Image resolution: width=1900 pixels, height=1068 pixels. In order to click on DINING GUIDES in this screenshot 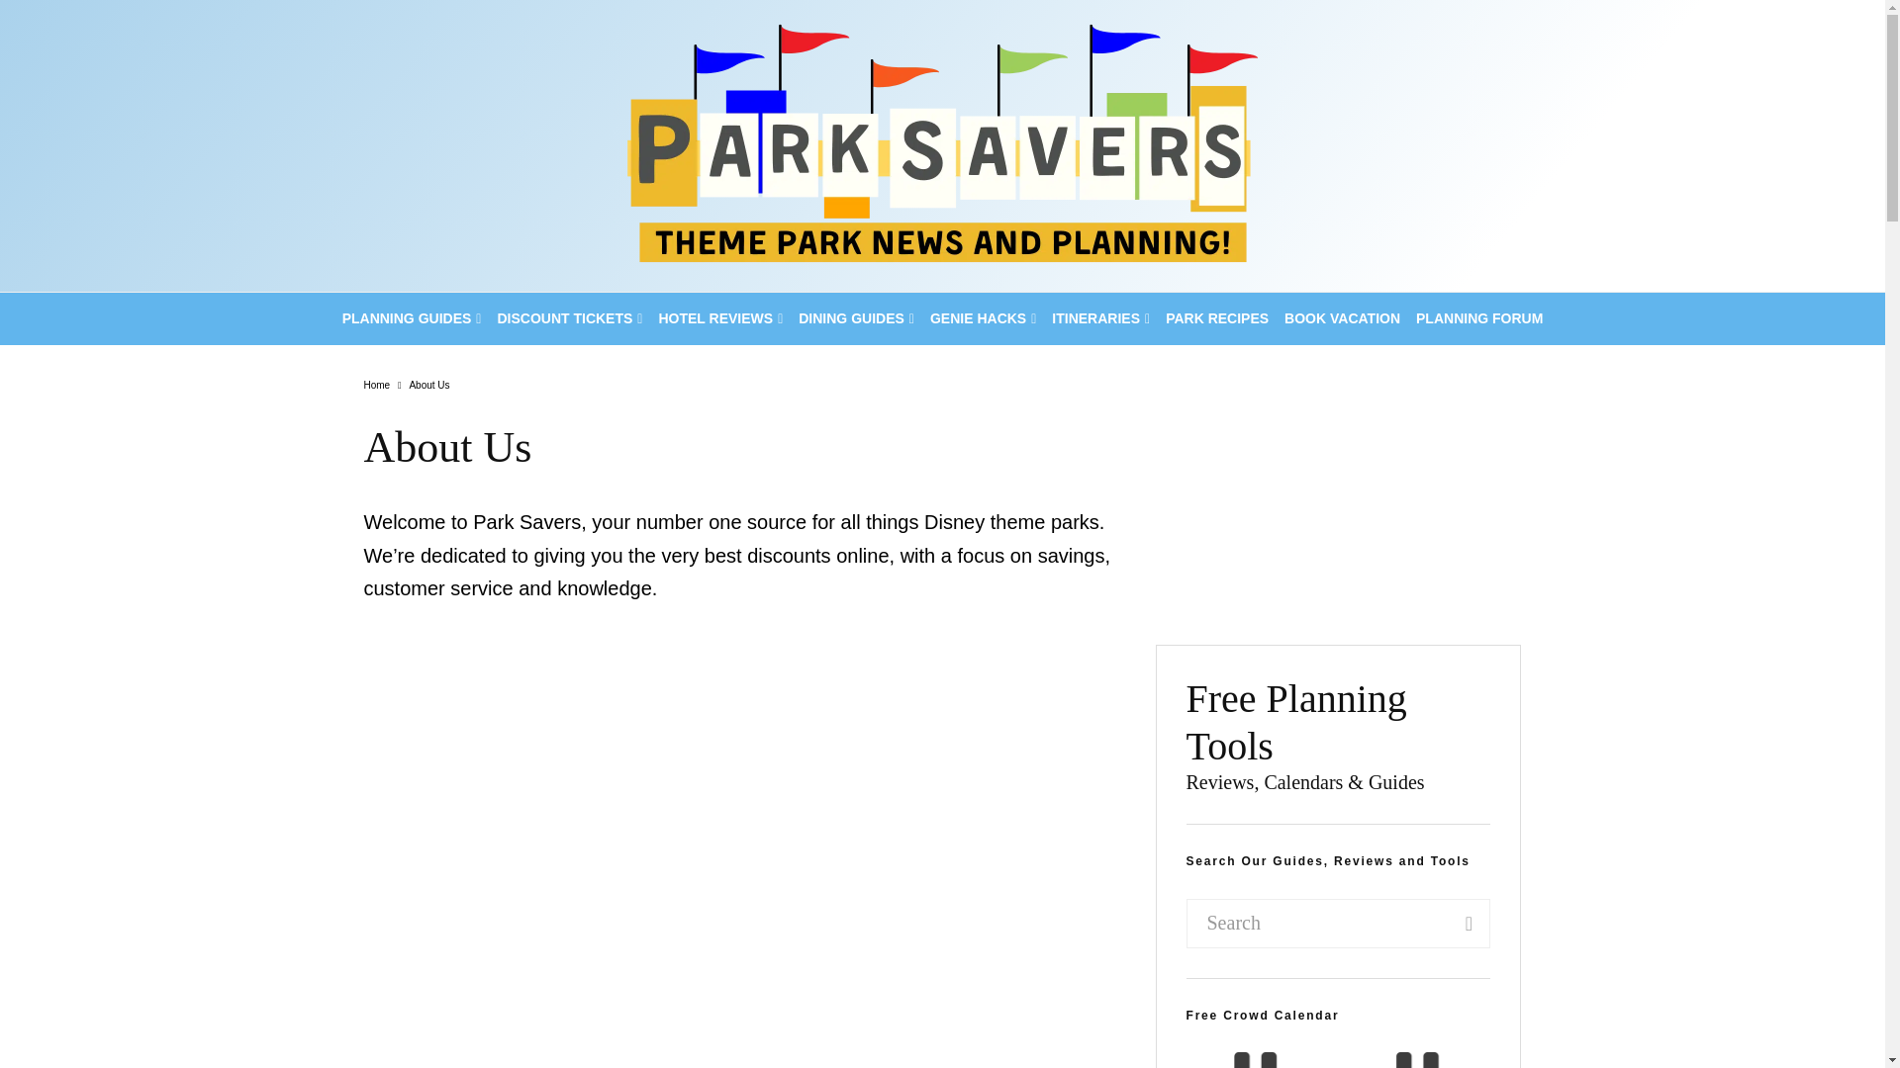, I will do `click(855, 318)`.